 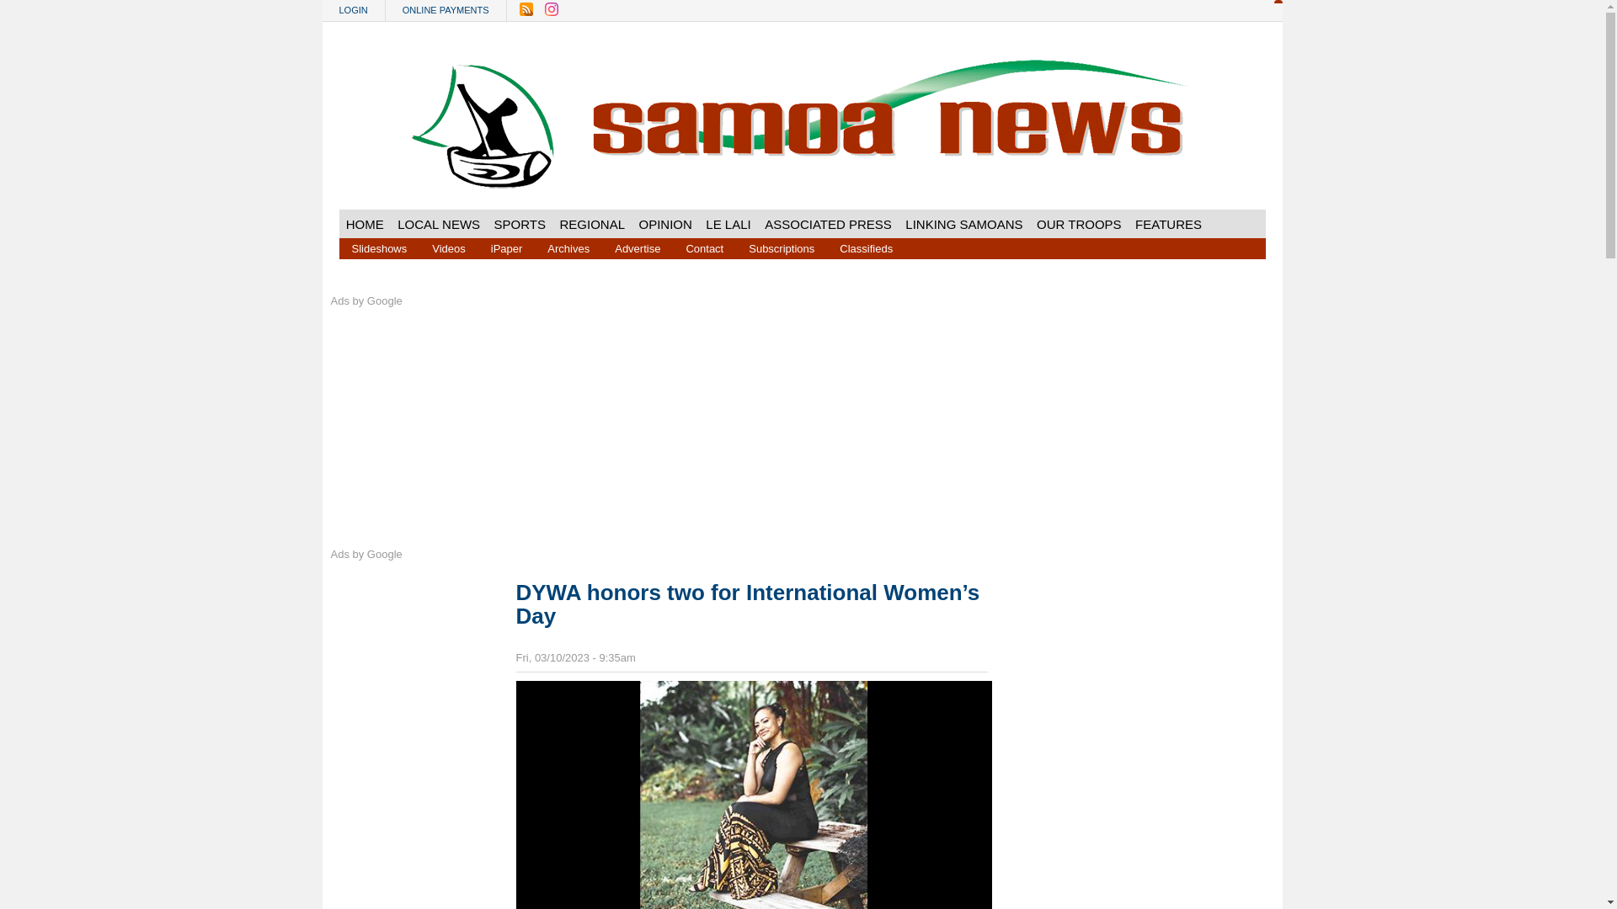 What do you see at coordinates (519, 224) in the screenshot?
I see `SPORTS` at bounding box center [519, 224].